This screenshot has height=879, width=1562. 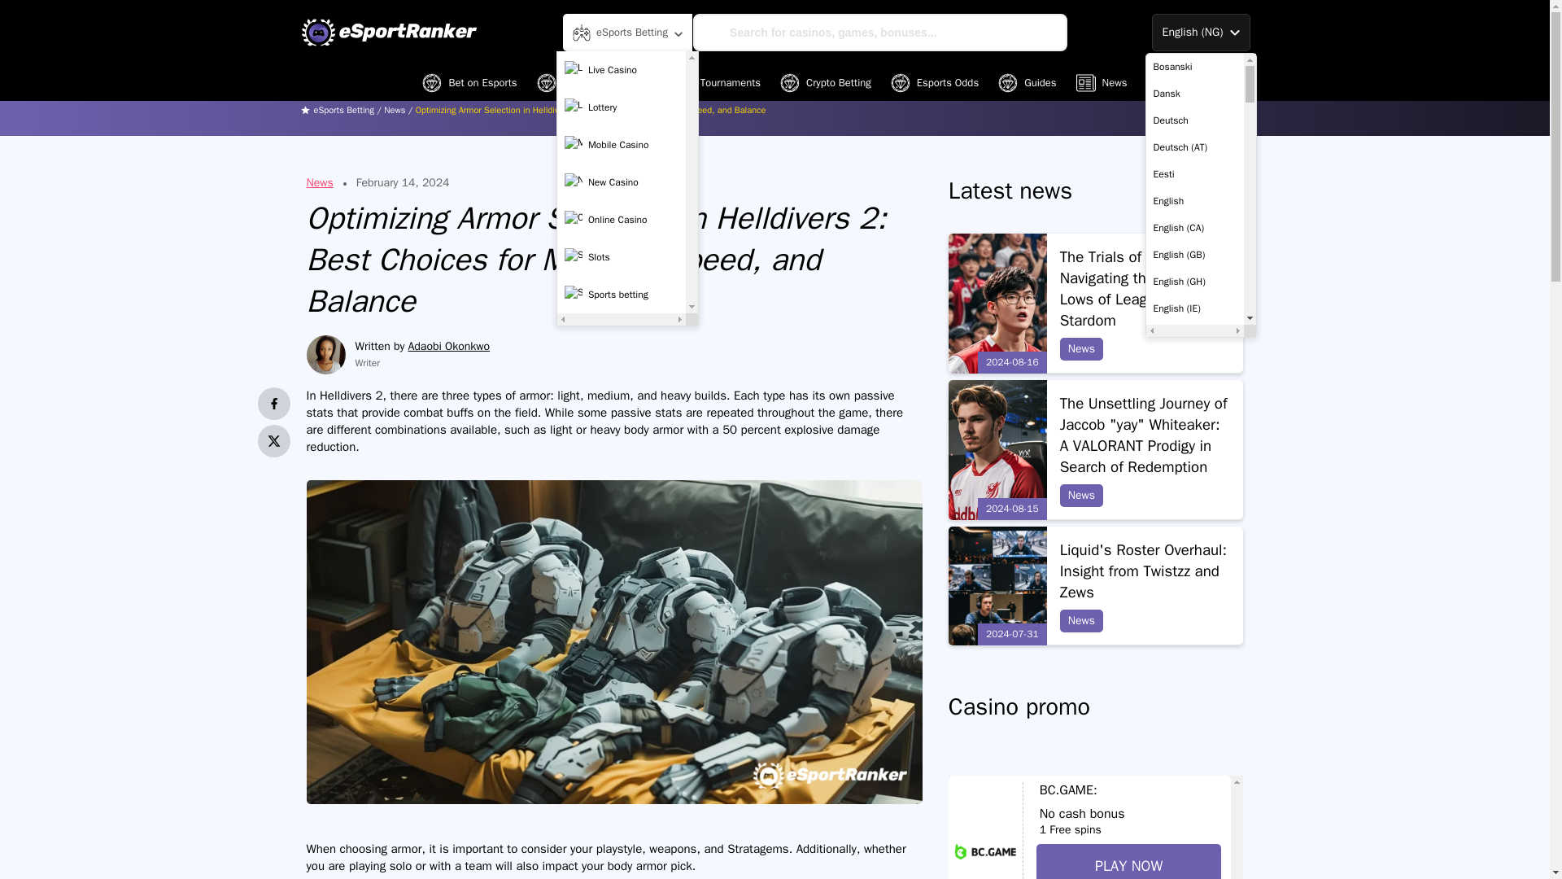 I want to click on Lottery, so click(x=622, y=107).